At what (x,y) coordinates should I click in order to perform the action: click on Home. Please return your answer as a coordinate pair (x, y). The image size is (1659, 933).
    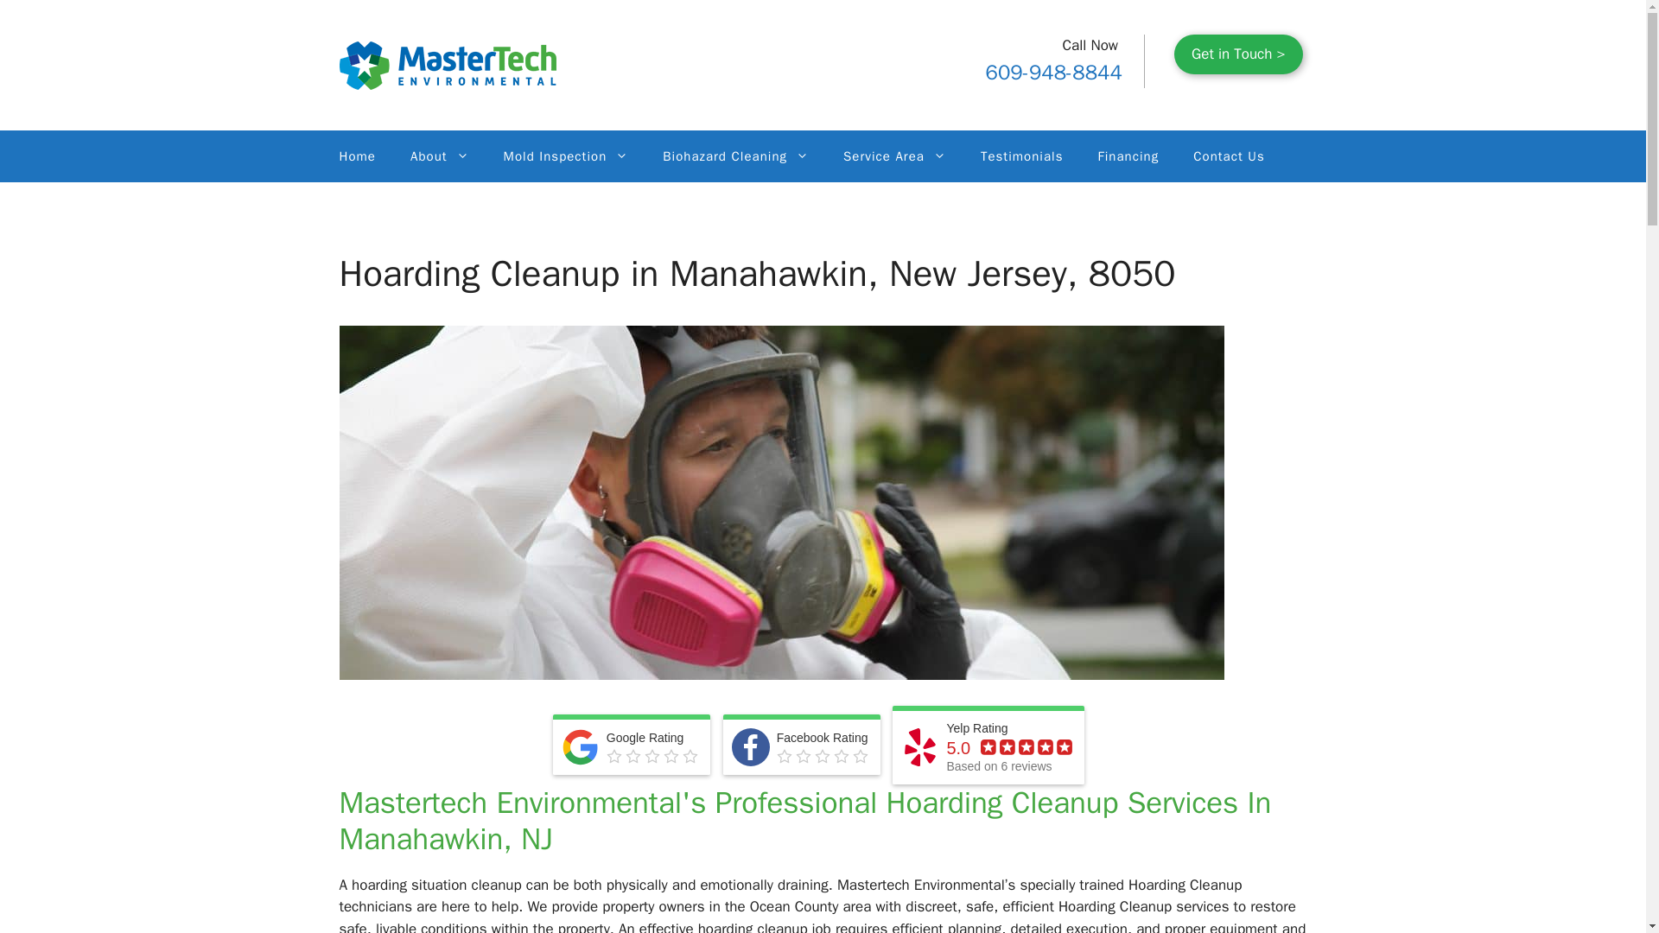
    Looking at the image, I should click on (356, 155).